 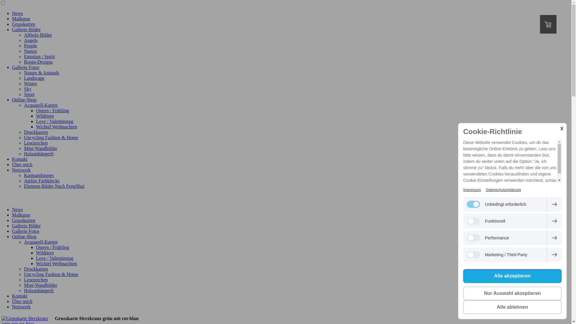 What do you see at coordinates (45, 253) in the screenshot?
I see `Wildtiere` at bounding box center [45, 253].